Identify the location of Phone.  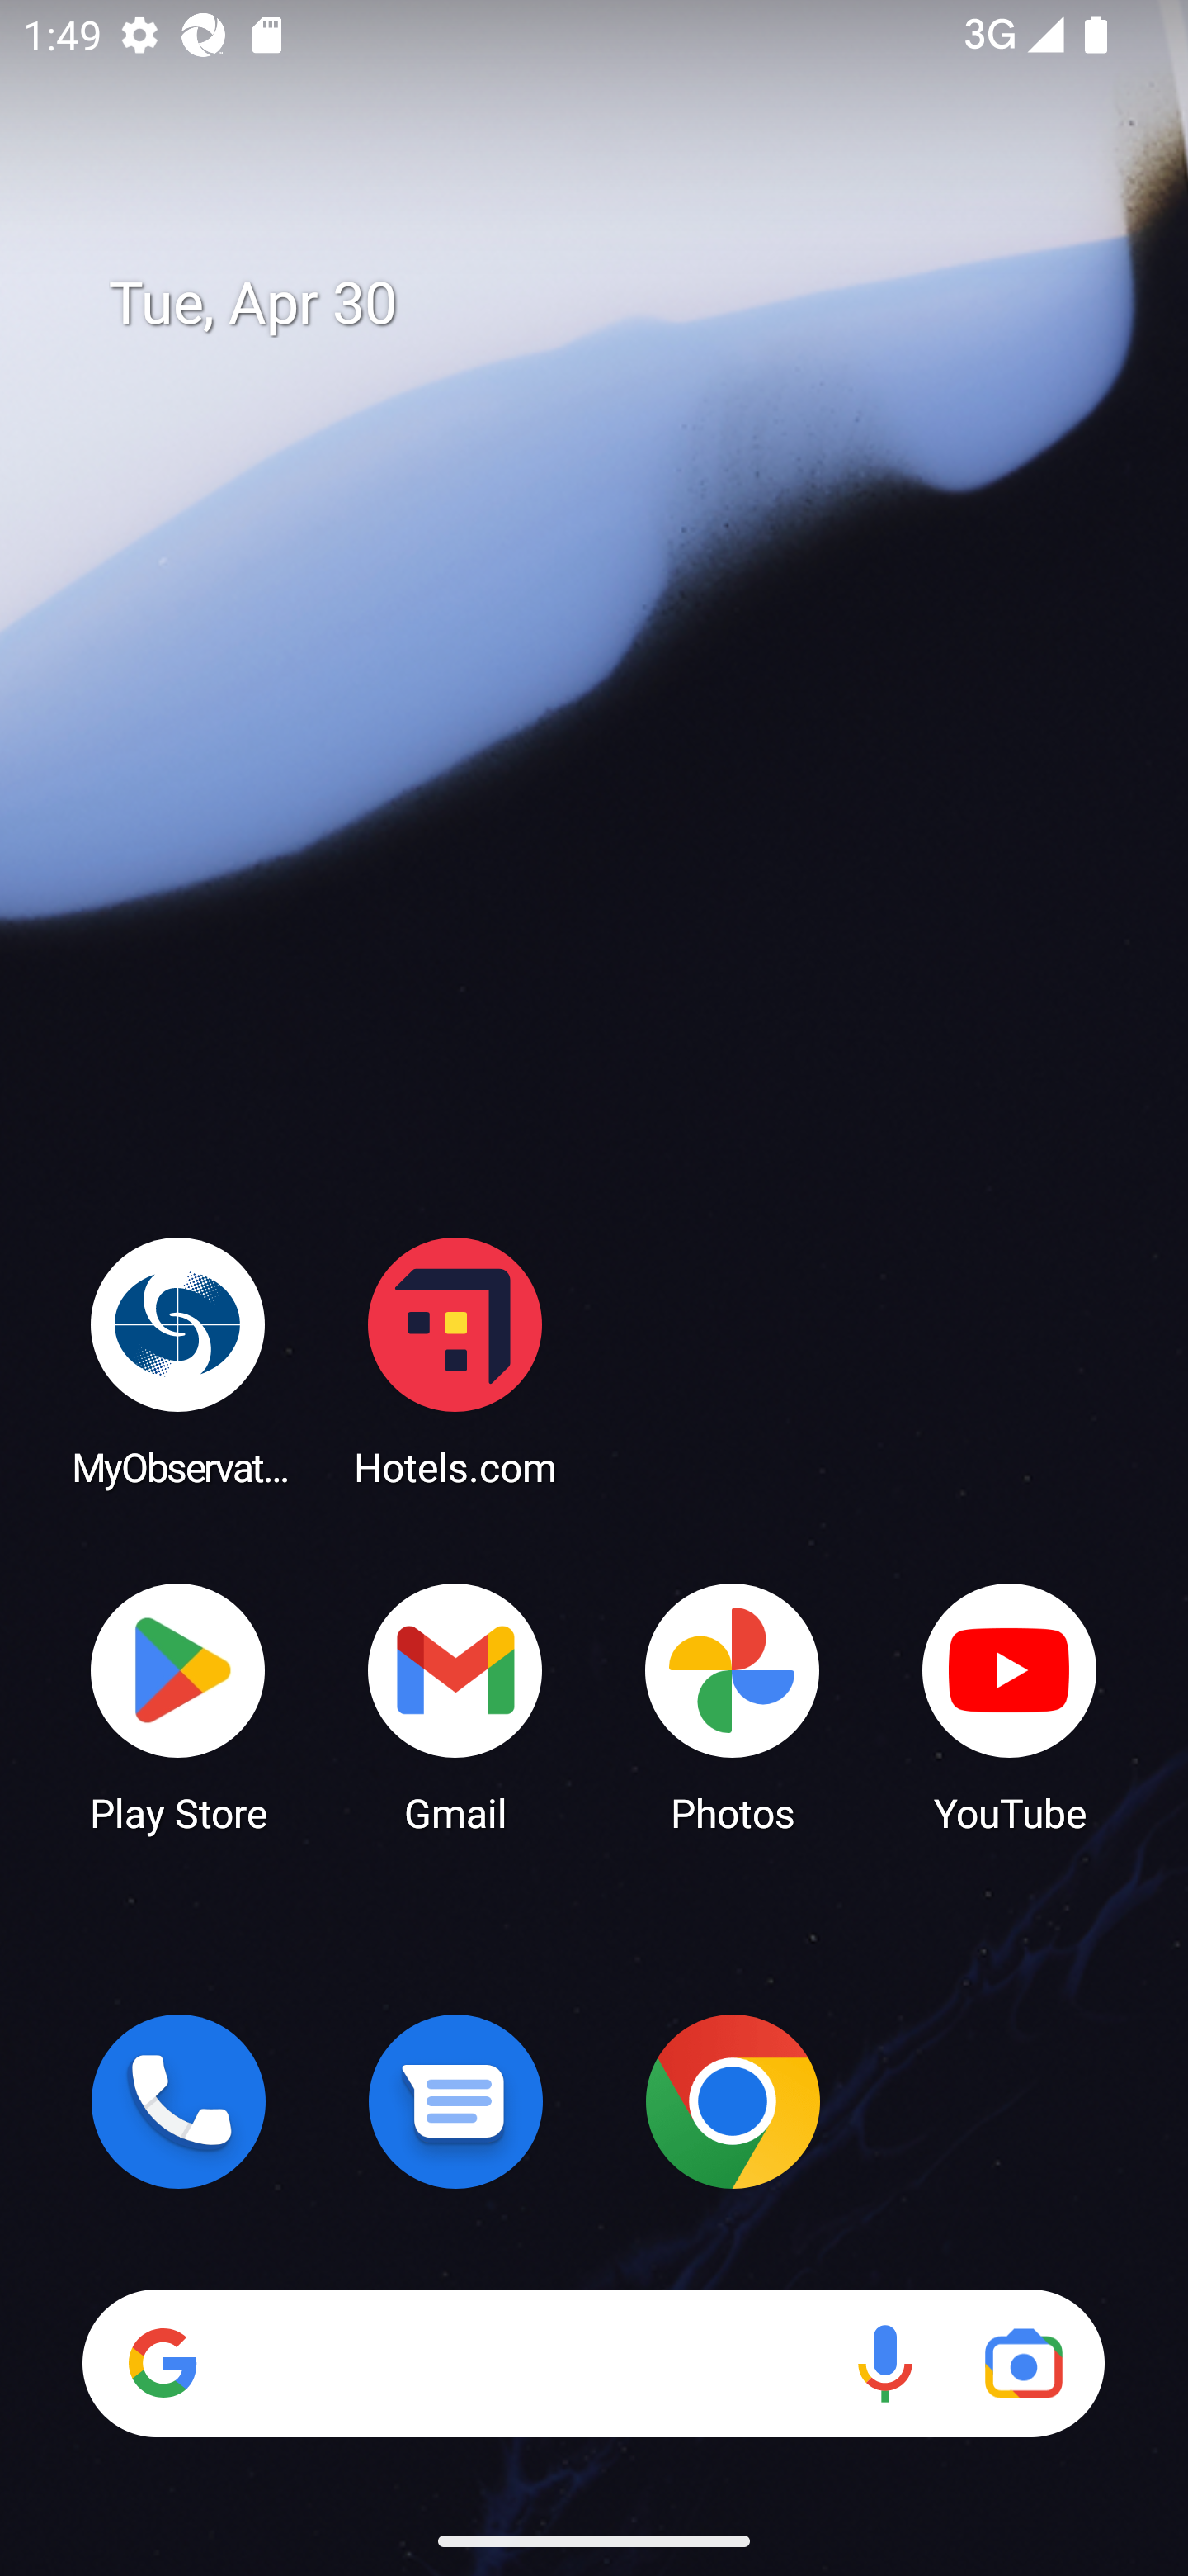
(178, 2101).